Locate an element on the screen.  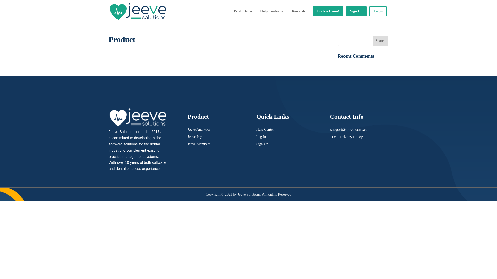
Login is located at coordinates (378, 11).